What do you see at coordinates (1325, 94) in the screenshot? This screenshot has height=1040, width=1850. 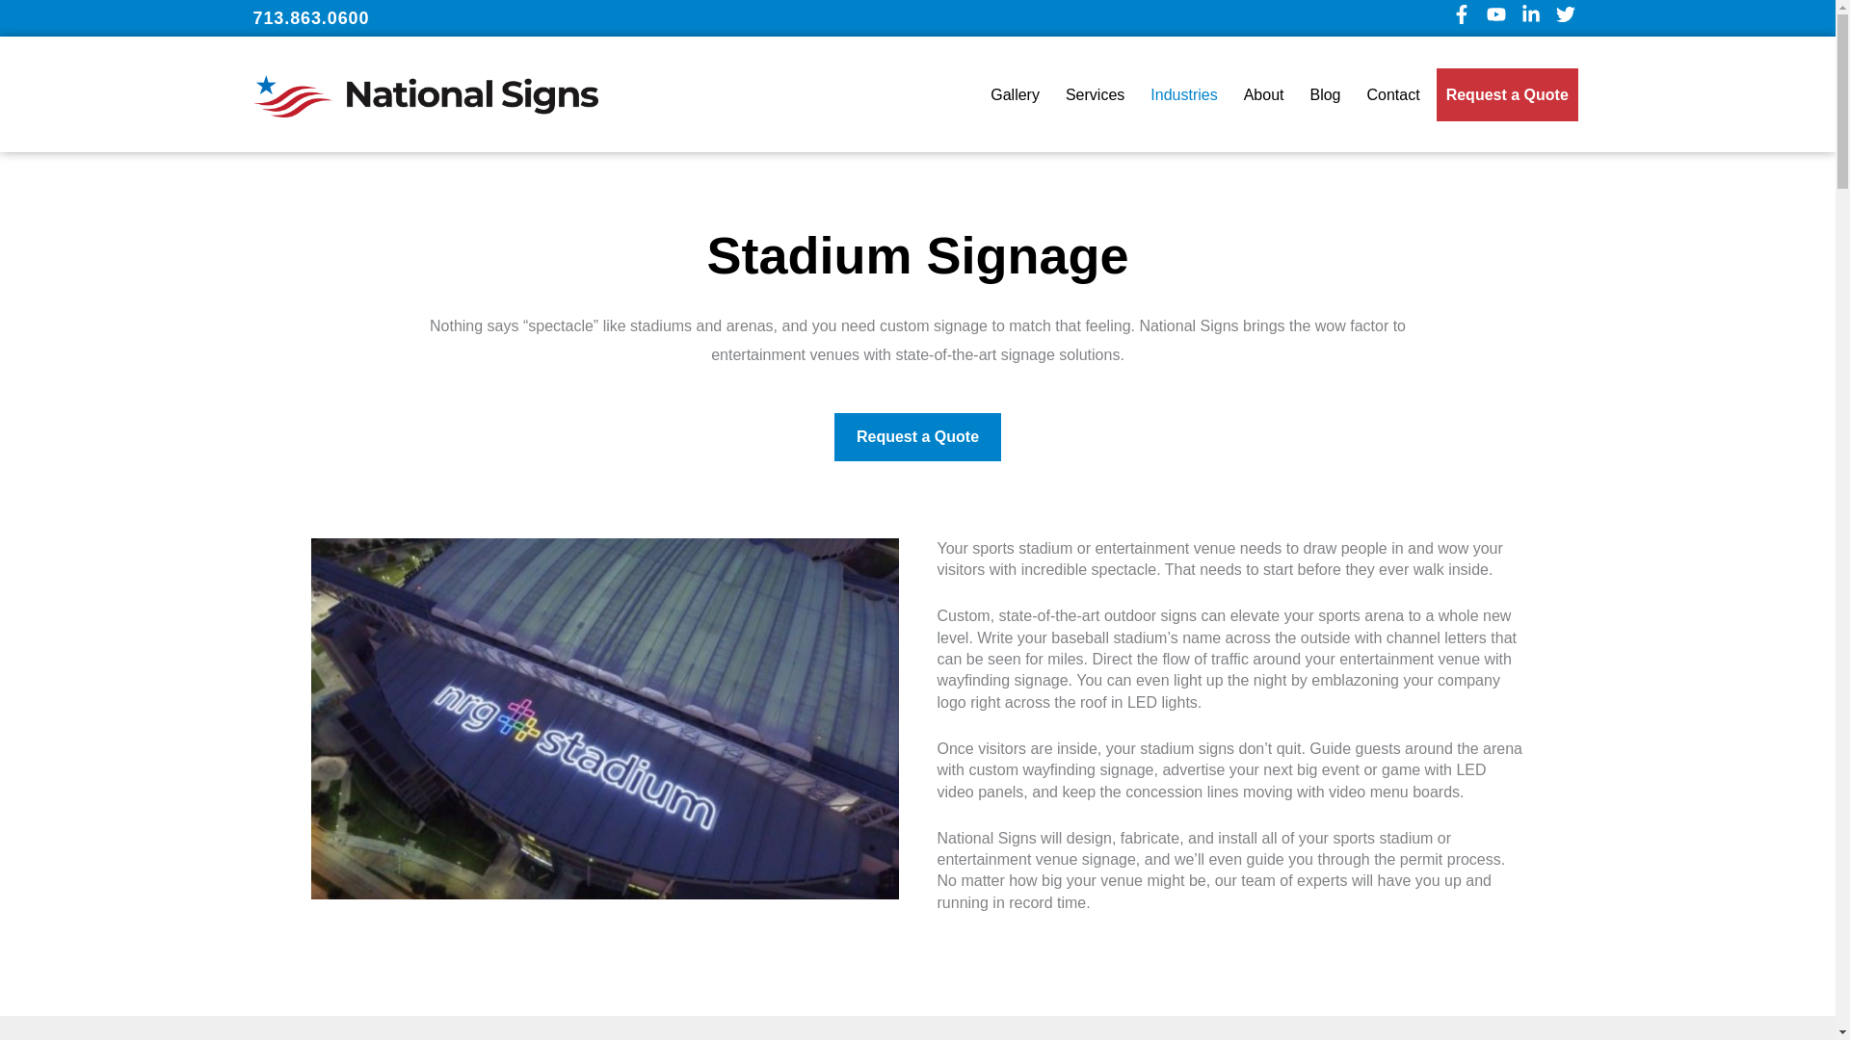 I see `Blog` at bounding box center [1325, 94].